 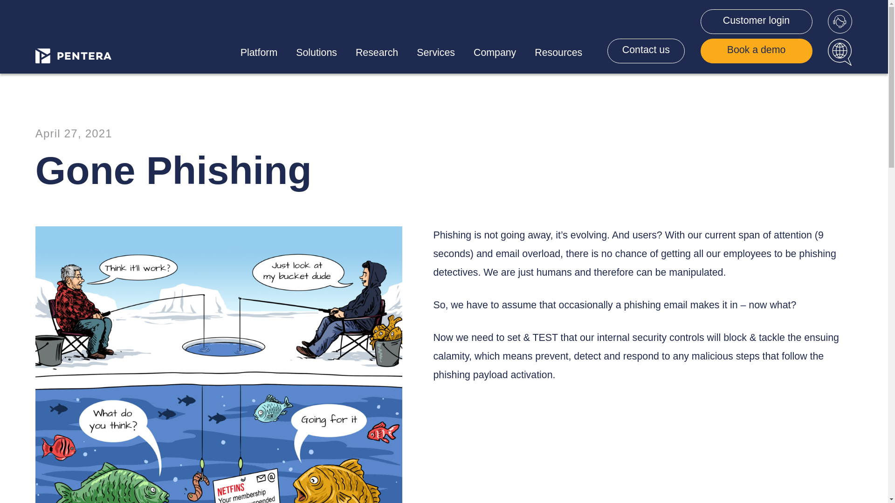 I want to click on Services, so click(x=435, y=53).